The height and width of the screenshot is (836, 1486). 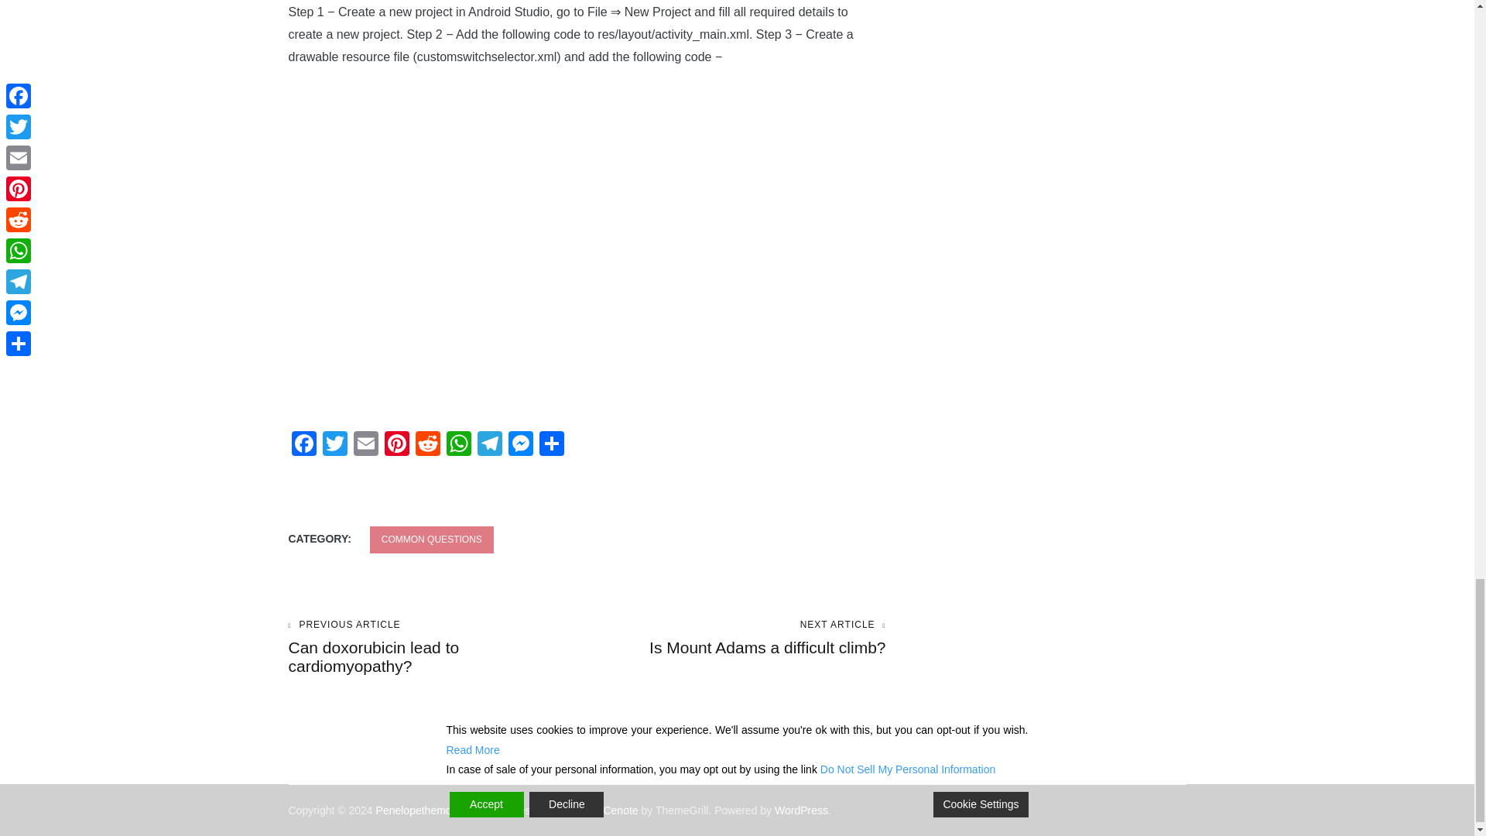 I want to click on WhatsApp, so click(x=520, y=446).